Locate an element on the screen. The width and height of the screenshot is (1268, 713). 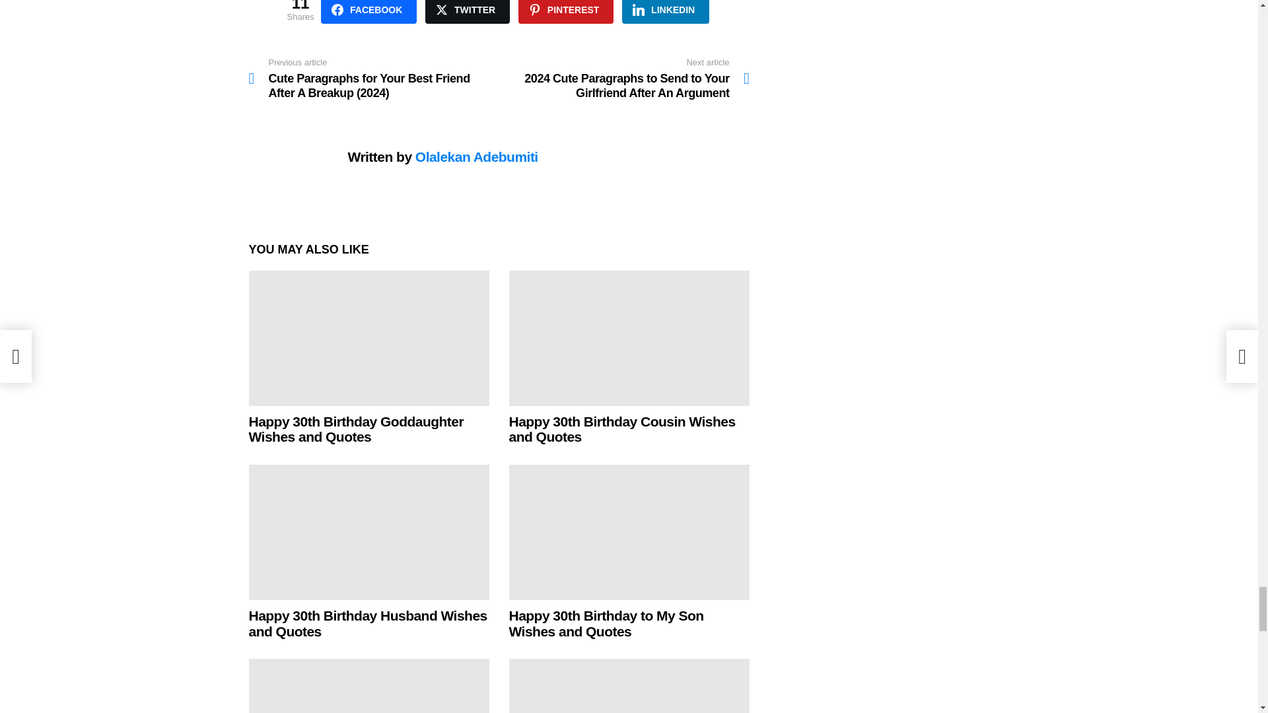
Happy 30th Birthday Goddaughter Wishes and Quotes is located at coordinates (369, 338).